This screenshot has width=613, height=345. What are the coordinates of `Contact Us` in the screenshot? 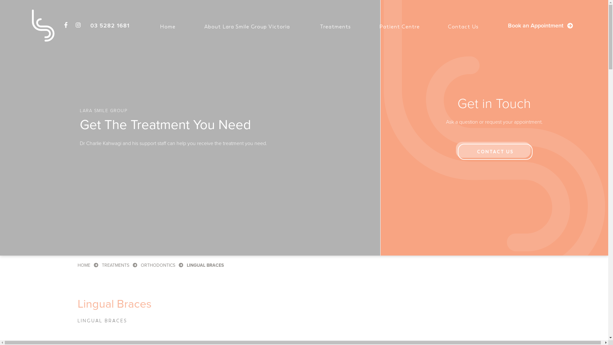 It's located at (463, 27).